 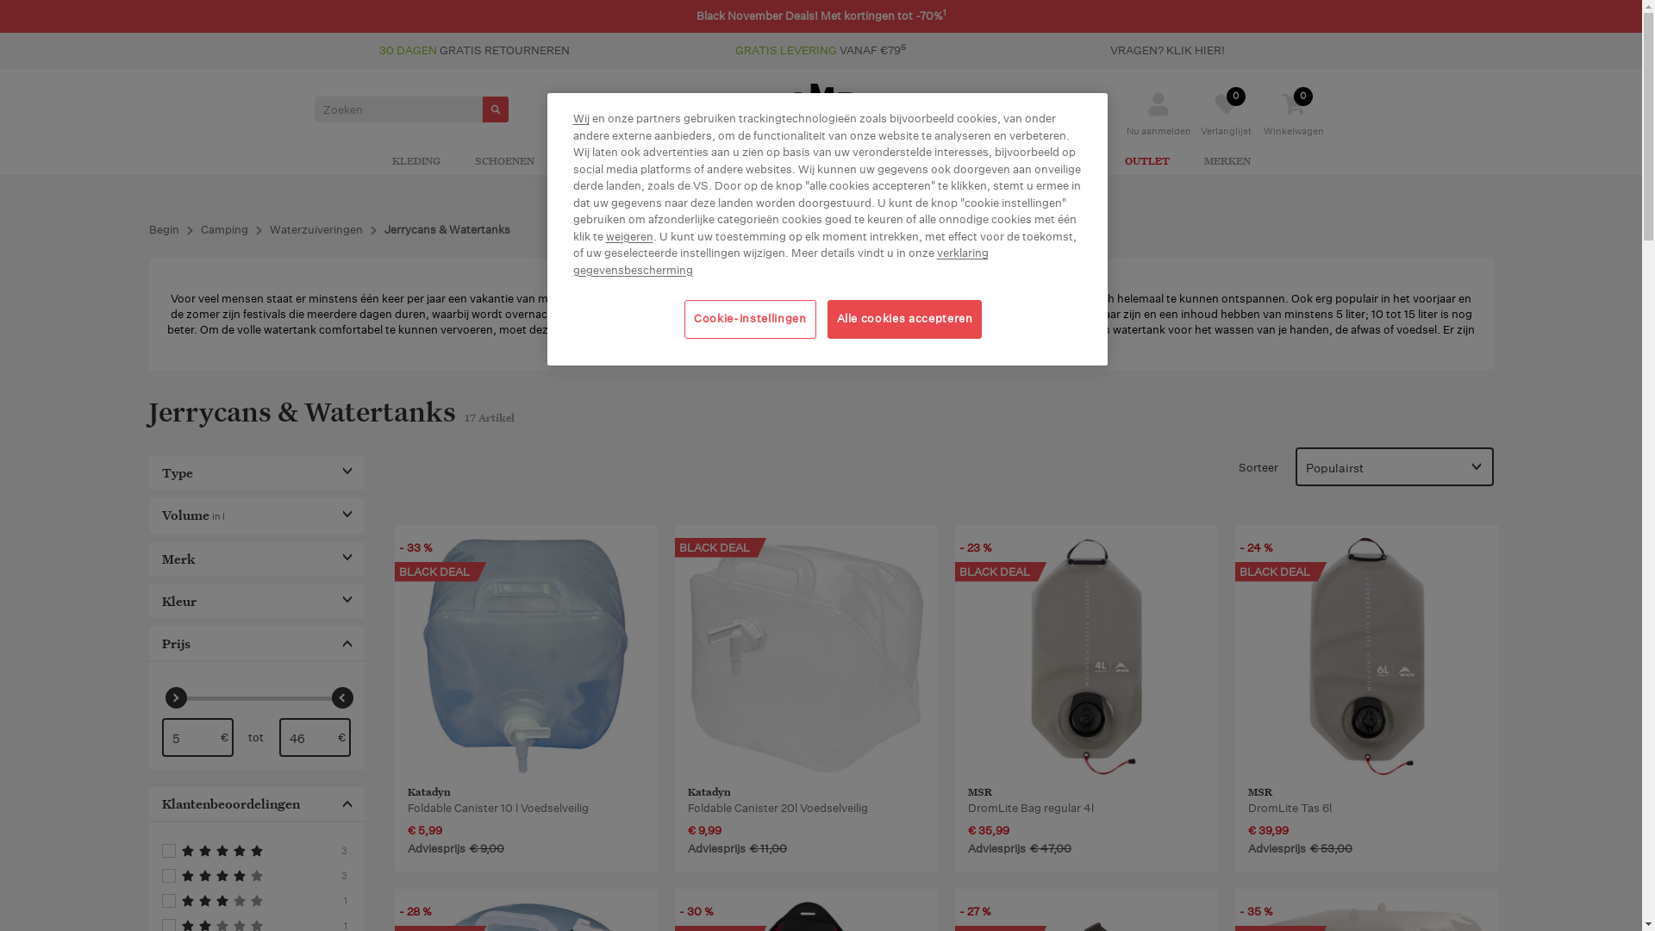 I want to click on Begin, so click(x=164, y=230).